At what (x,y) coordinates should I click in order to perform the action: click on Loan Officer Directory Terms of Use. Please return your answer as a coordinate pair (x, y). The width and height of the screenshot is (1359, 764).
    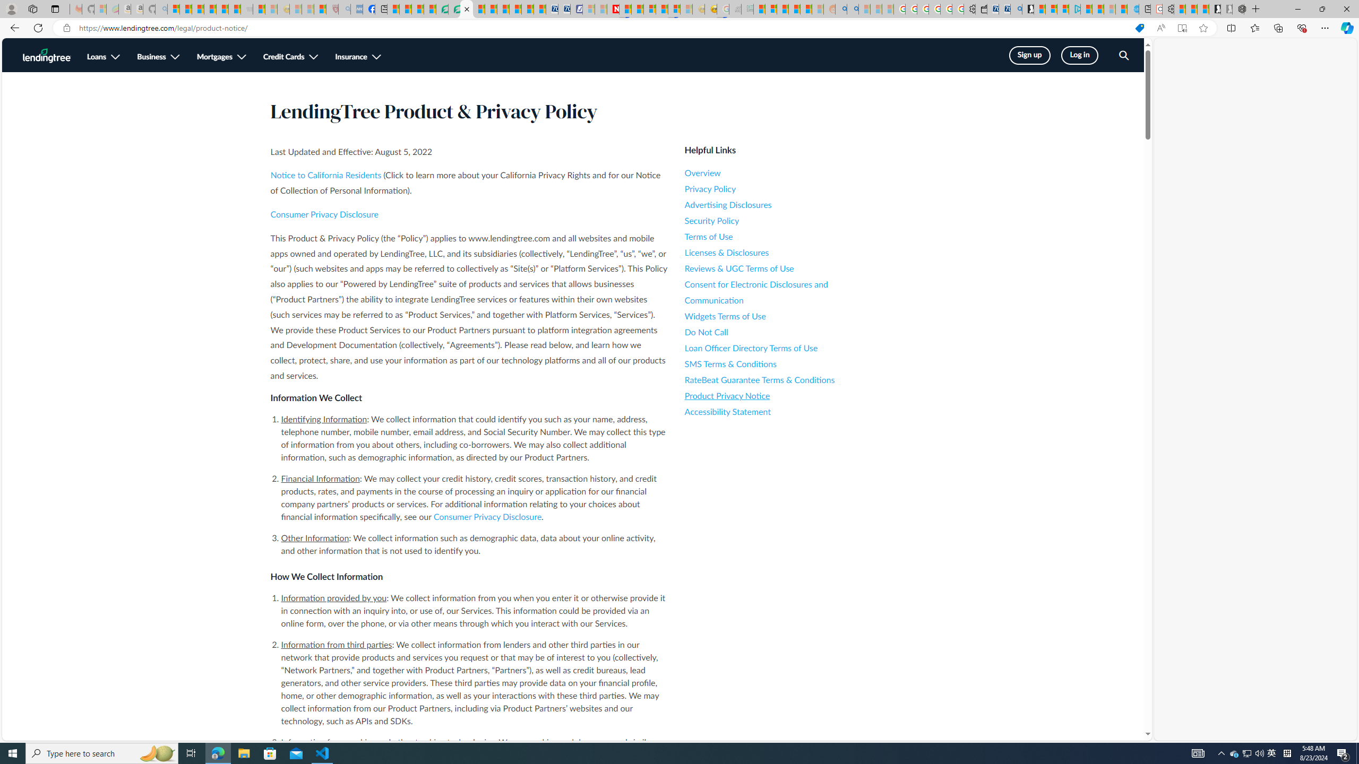
    Looking at the image, I should click on (780, 348).